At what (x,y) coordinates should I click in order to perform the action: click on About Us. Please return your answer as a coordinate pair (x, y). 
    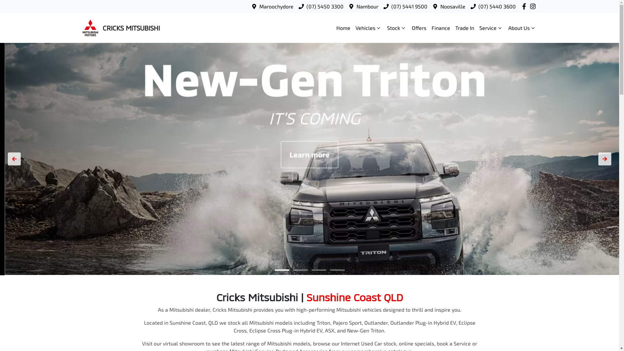
    Looking at the image, I should click on (522, 28).